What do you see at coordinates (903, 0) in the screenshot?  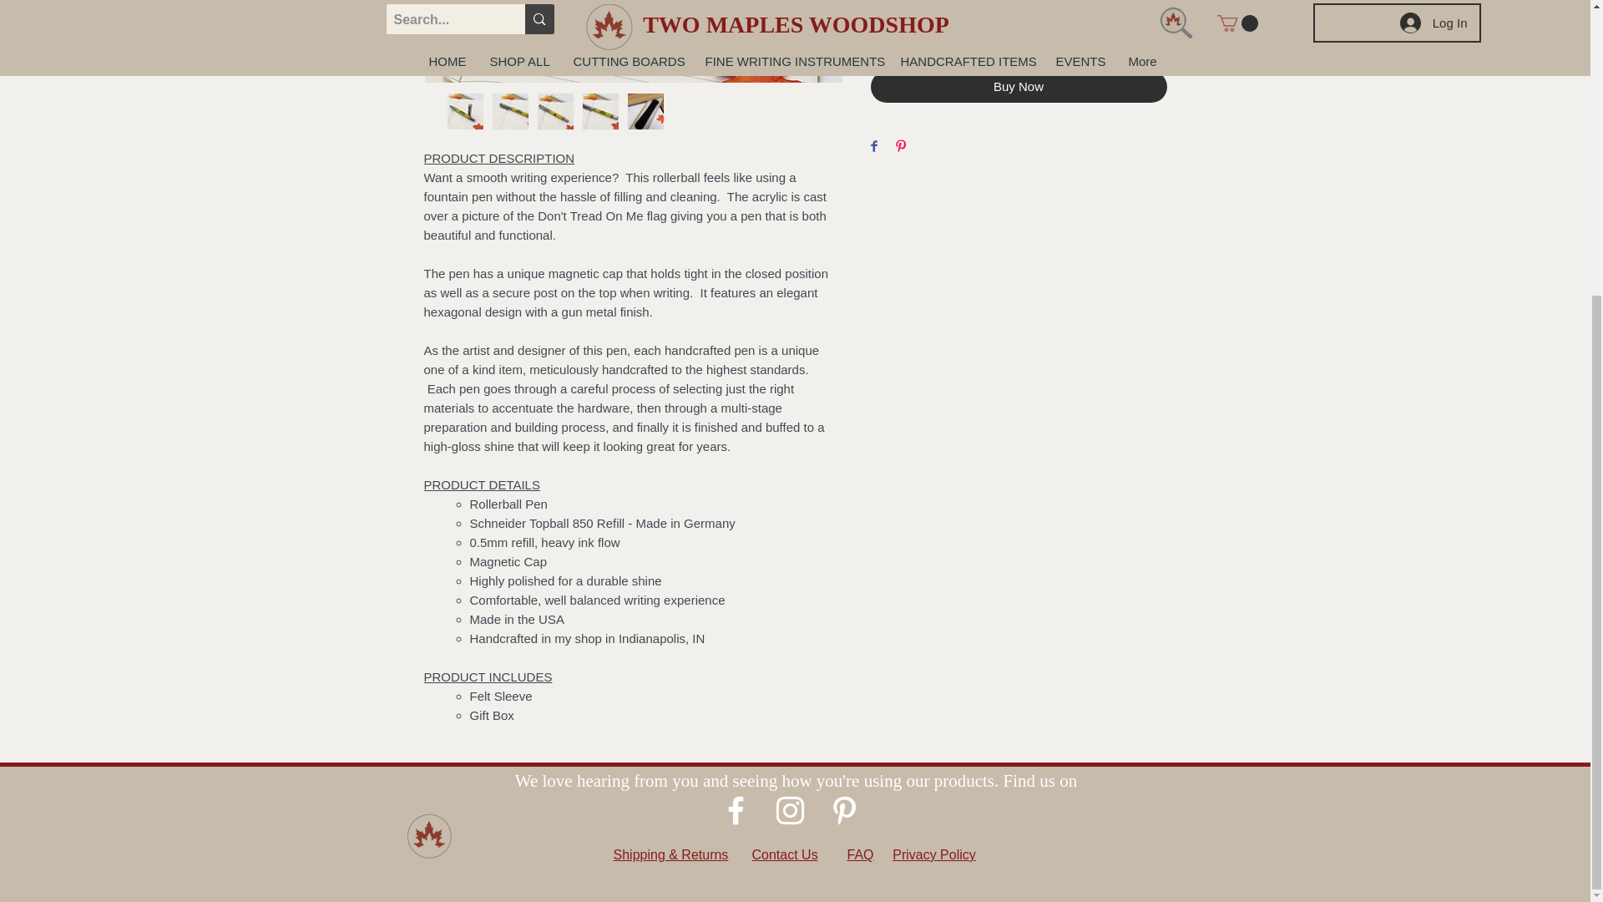 I see `1` at bounding box center [903, 0].